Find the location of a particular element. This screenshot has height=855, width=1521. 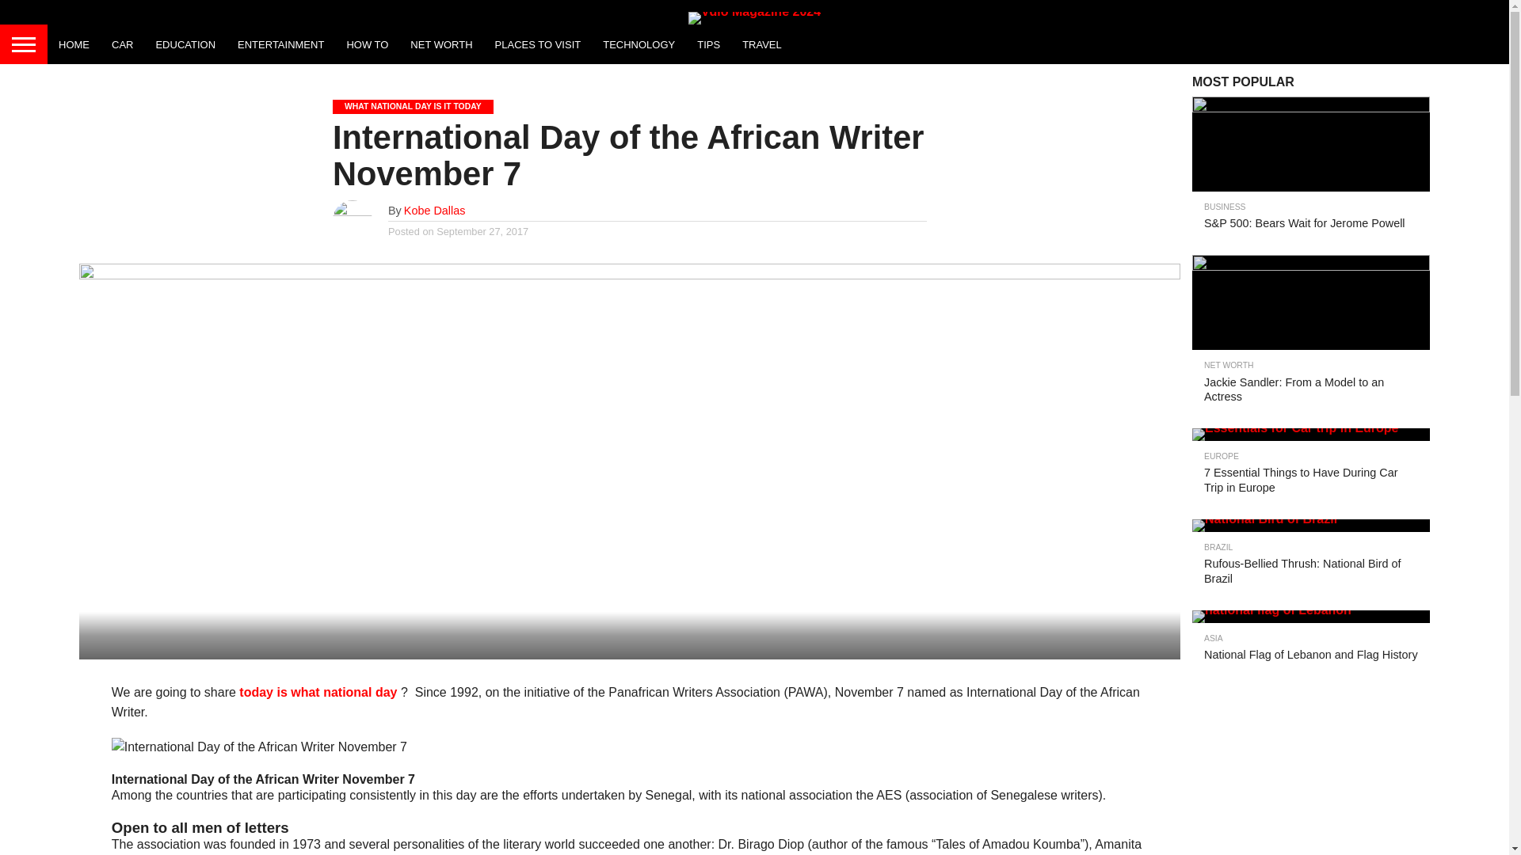

TRAVEL is located at coordinates (762, 44).